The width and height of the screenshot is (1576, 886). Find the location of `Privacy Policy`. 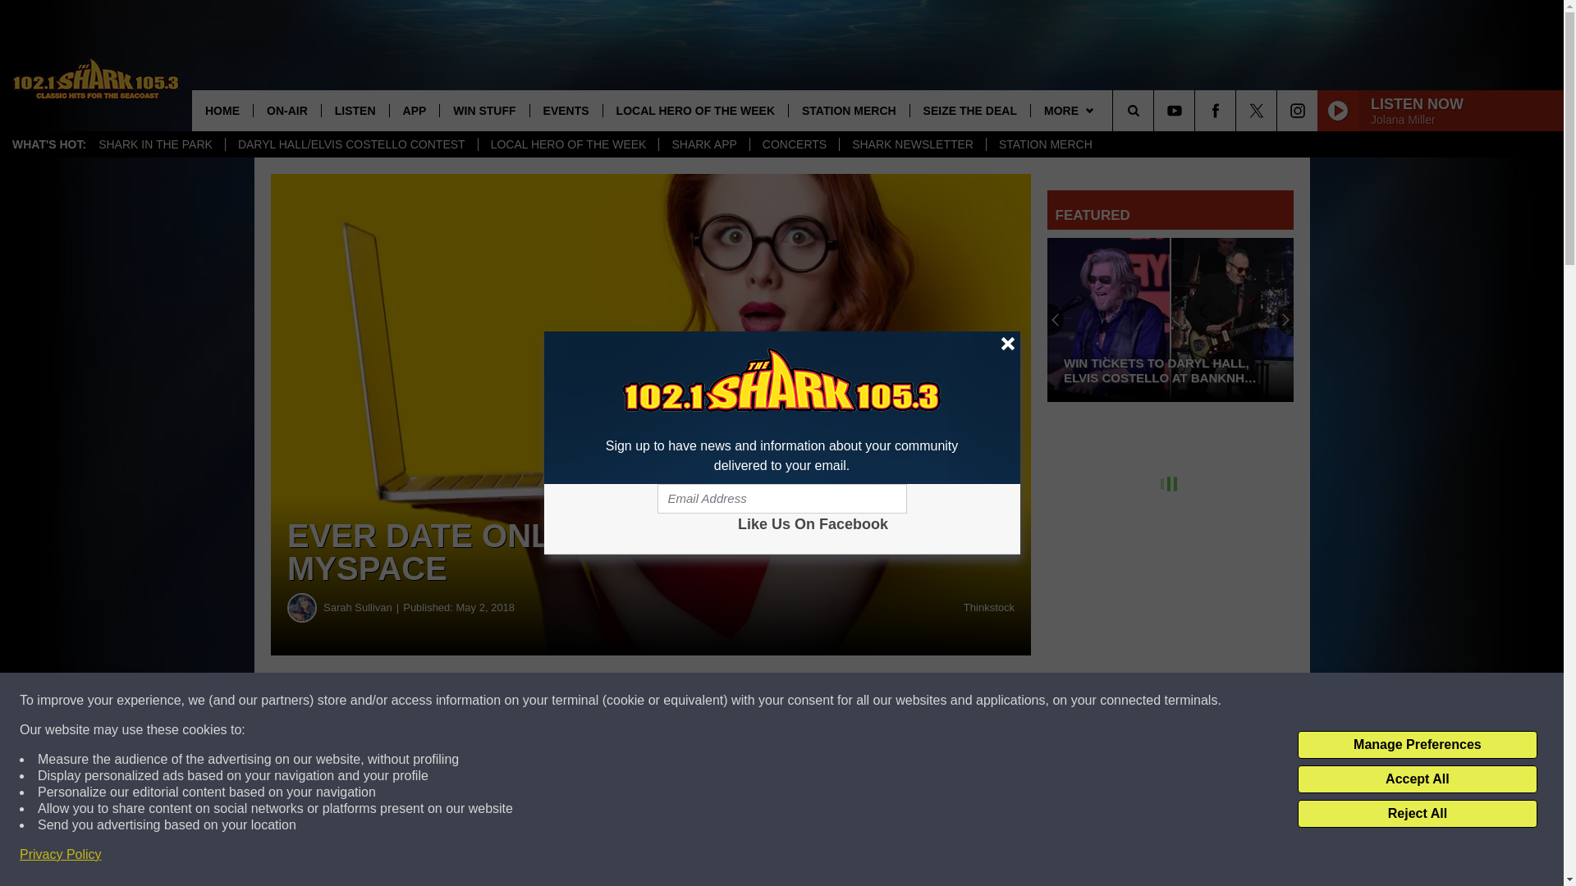

Privacy Policy is located at coordinates (61, 855).